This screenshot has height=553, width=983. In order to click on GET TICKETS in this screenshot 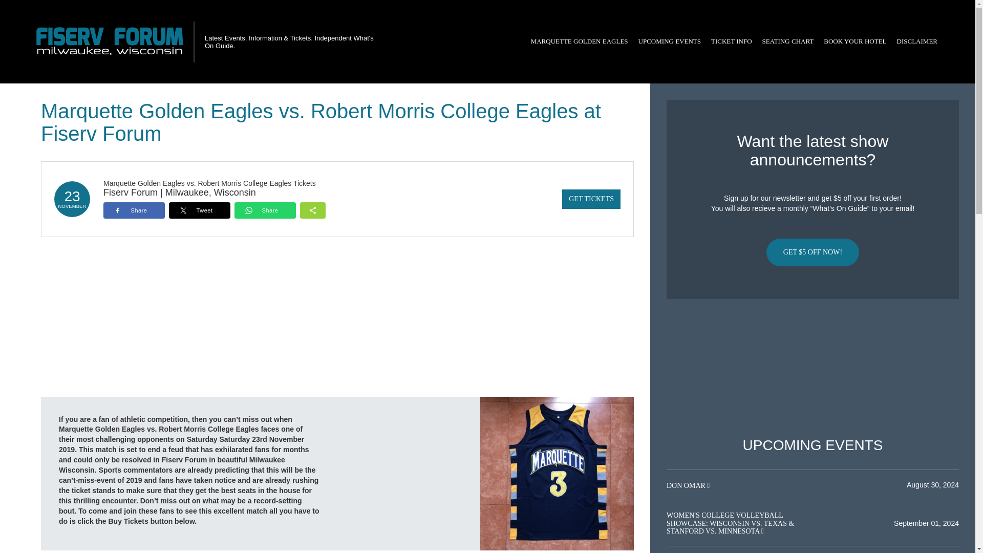, I will do `click(591, 199)`.